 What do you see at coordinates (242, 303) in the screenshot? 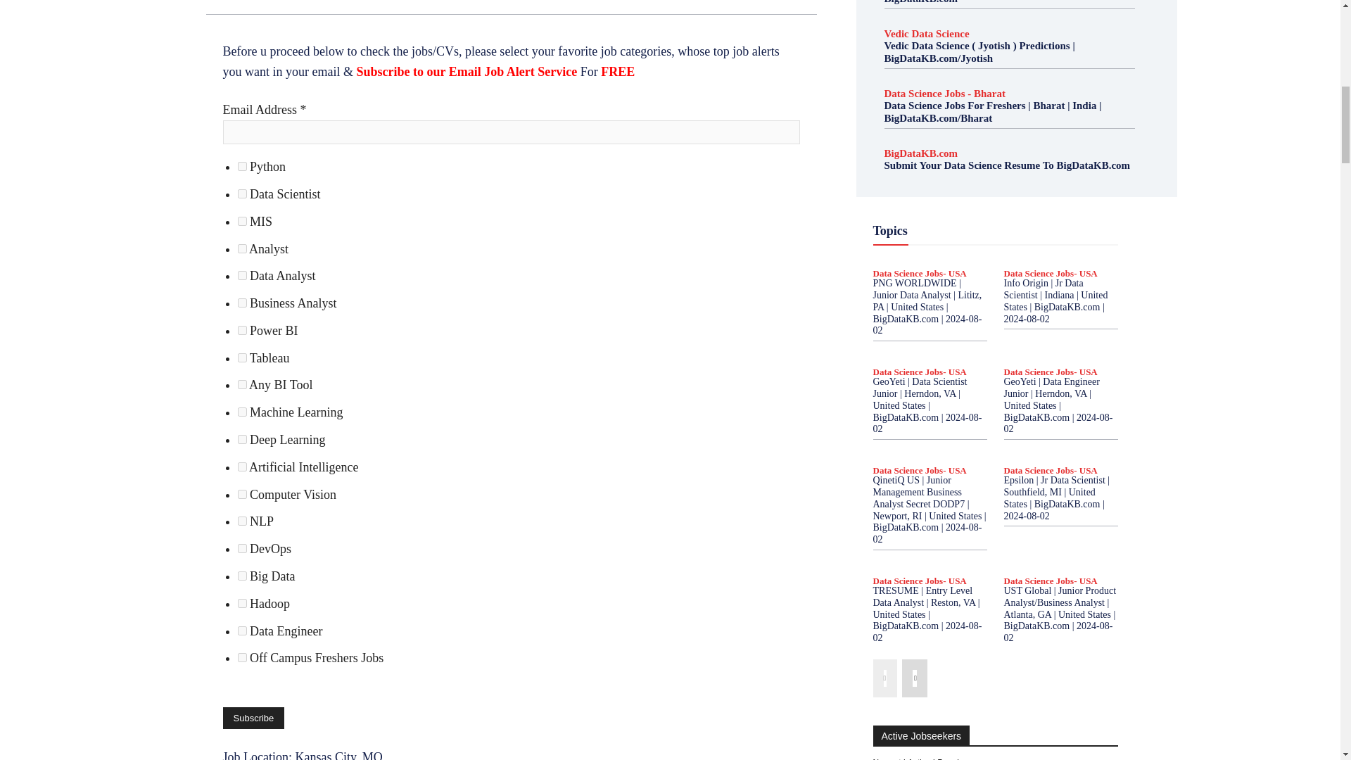
I see `32` at bounding box center [242, 303].